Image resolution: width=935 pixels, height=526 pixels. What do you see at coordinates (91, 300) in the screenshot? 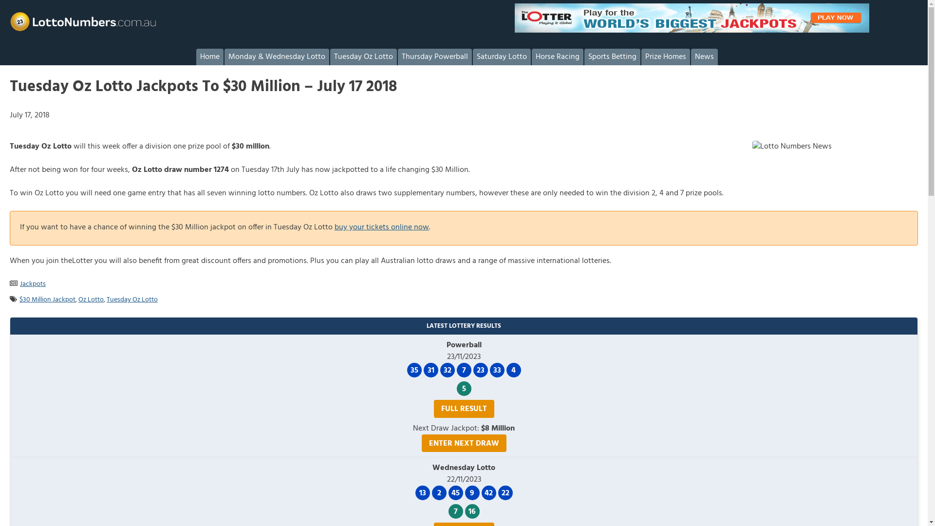
I see `Oz Lotto` at bounding box center [91, 300].